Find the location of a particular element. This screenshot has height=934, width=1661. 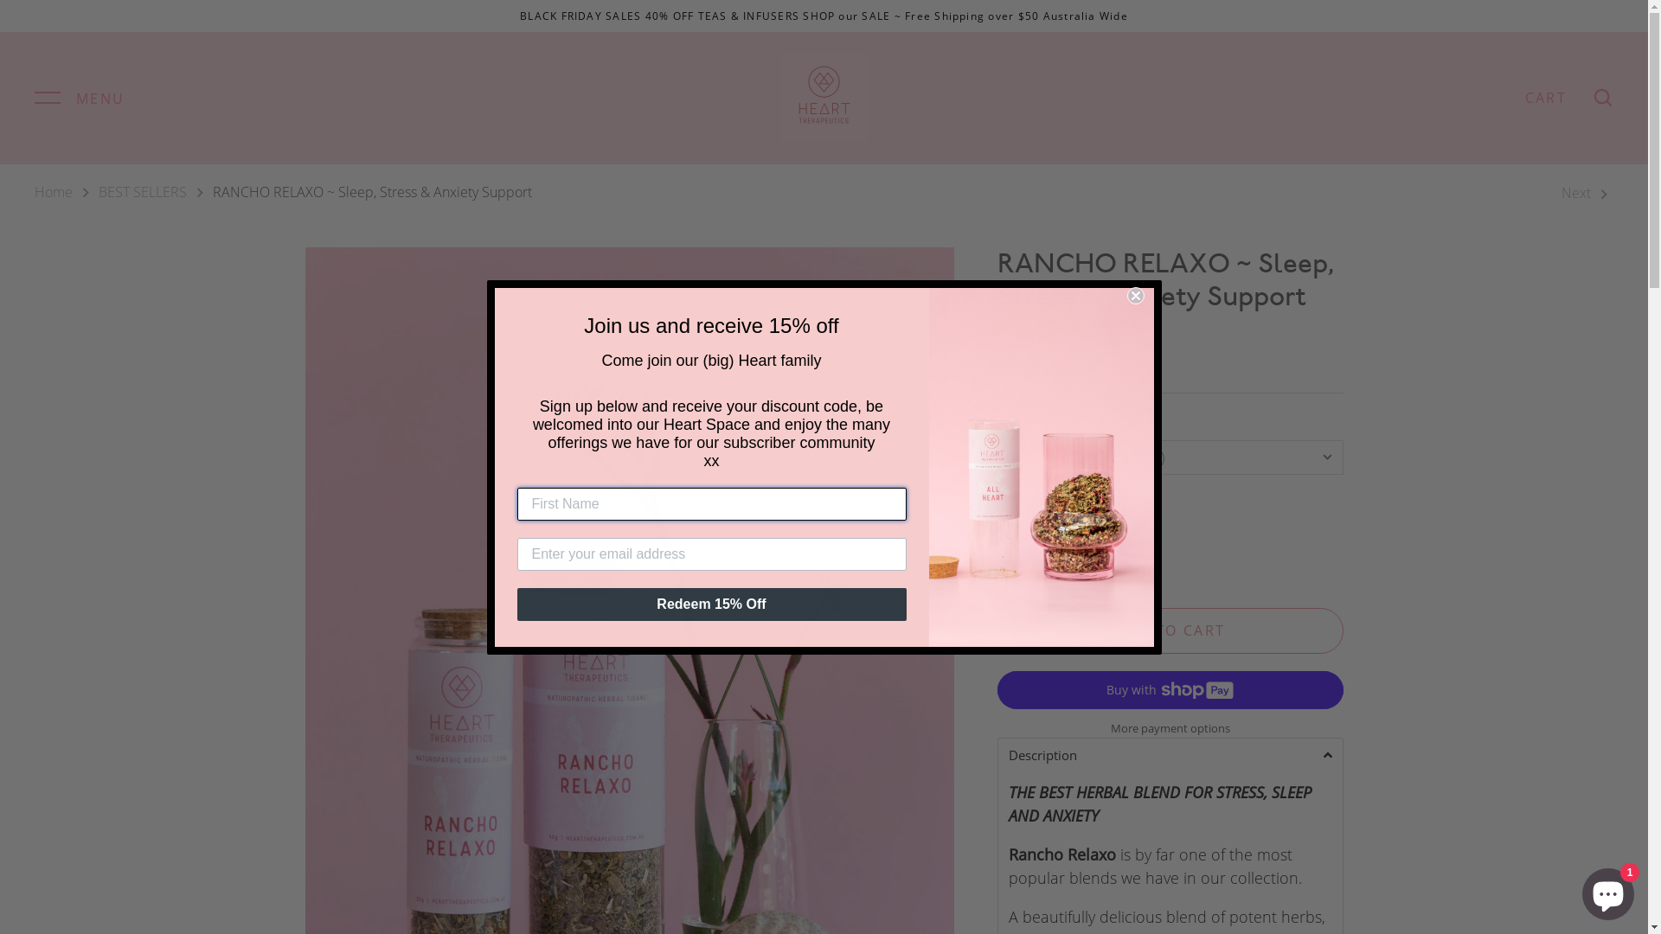

CART is located at coordinates (1546, 98).